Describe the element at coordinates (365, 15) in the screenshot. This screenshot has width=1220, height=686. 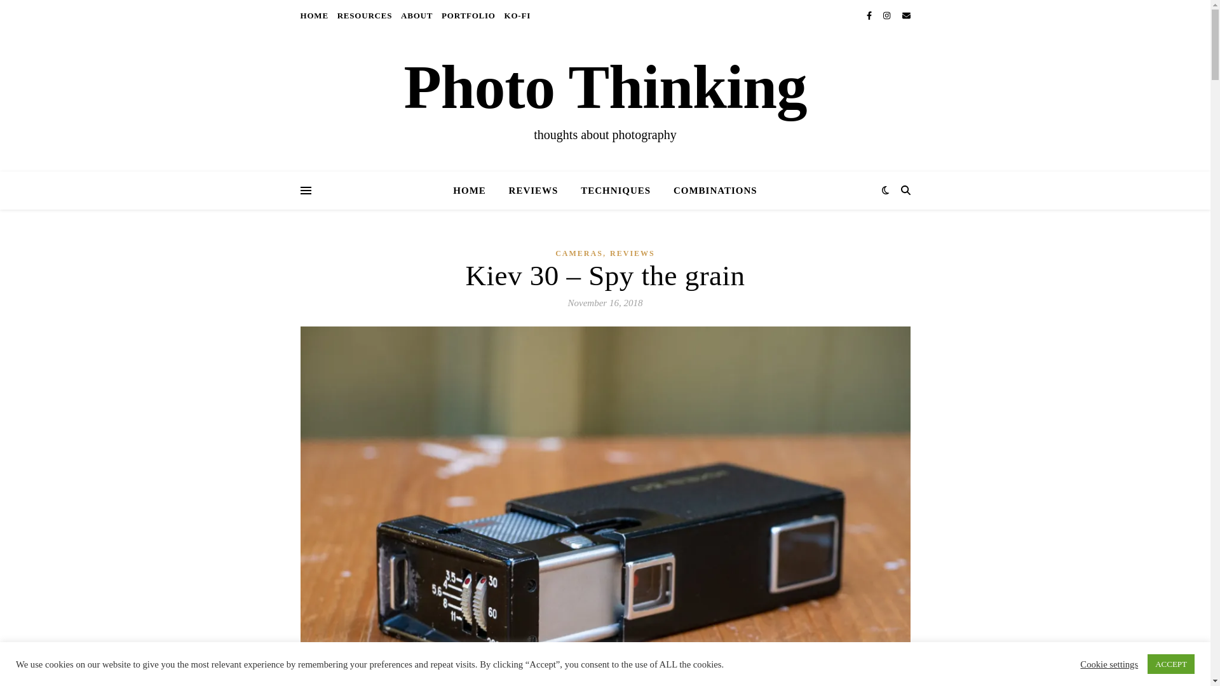
I see `RESOURCES` at that location.